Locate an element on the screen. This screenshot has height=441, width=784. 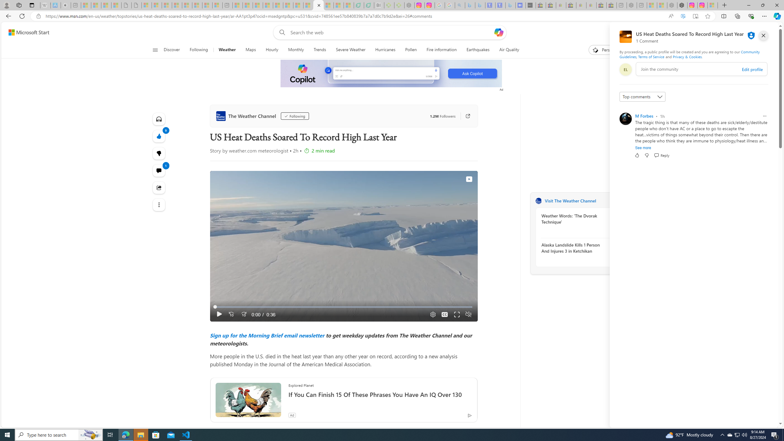
Sign up for the Morning Brief email newsletter is located at coordinates (267, 335).